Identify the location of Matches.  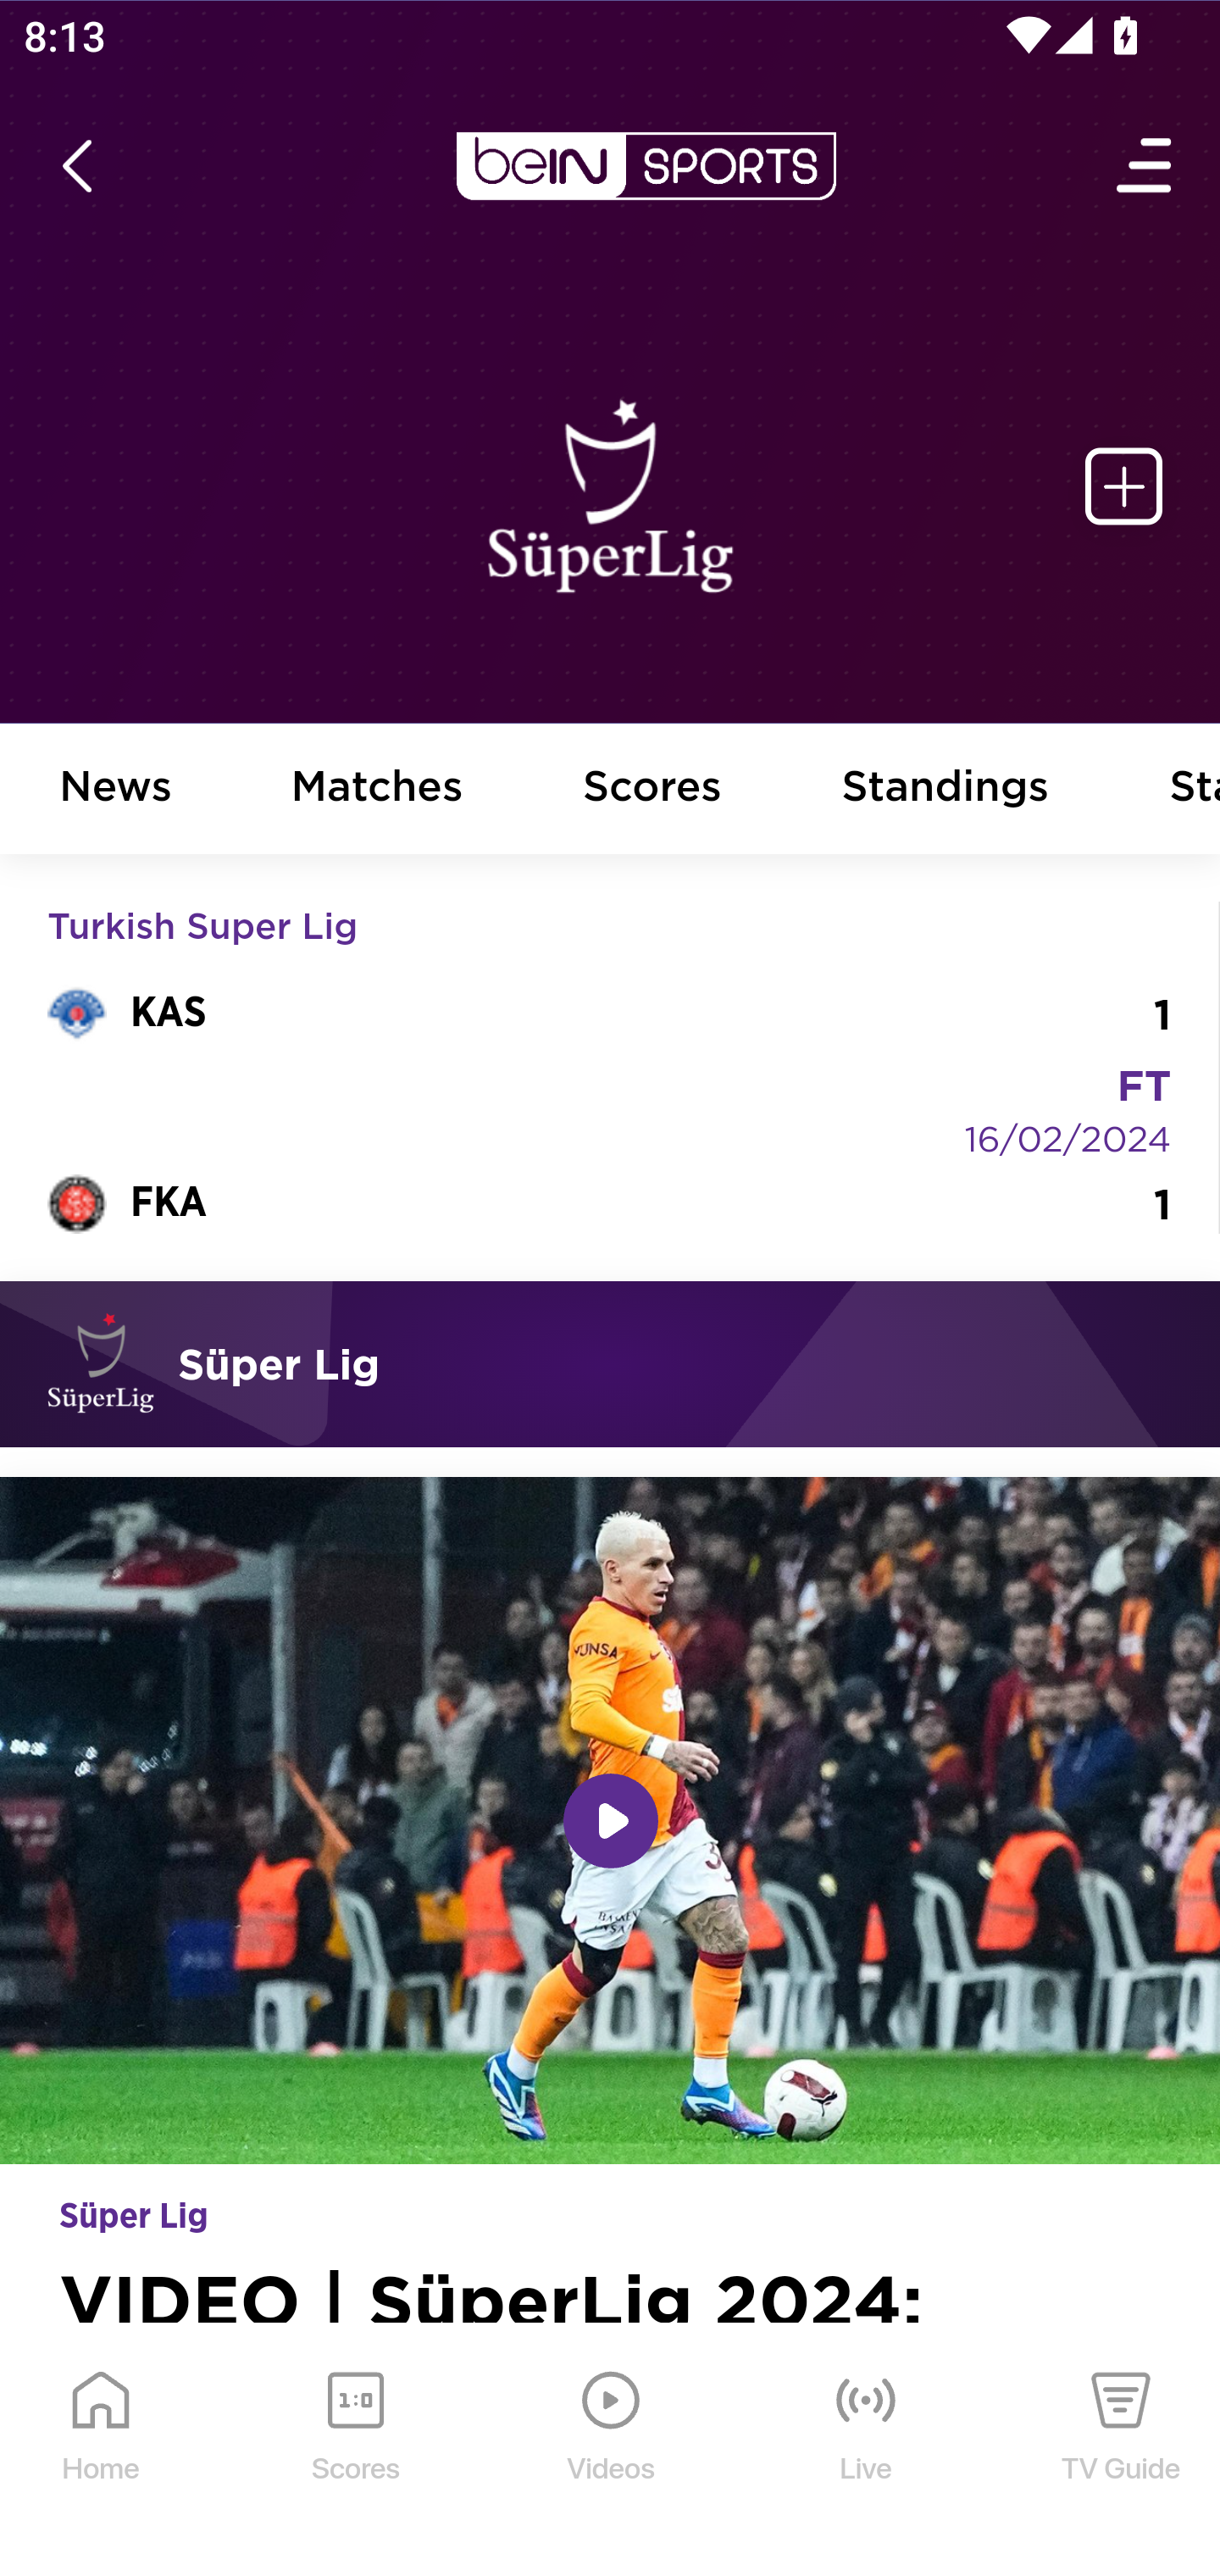
(378, 790).